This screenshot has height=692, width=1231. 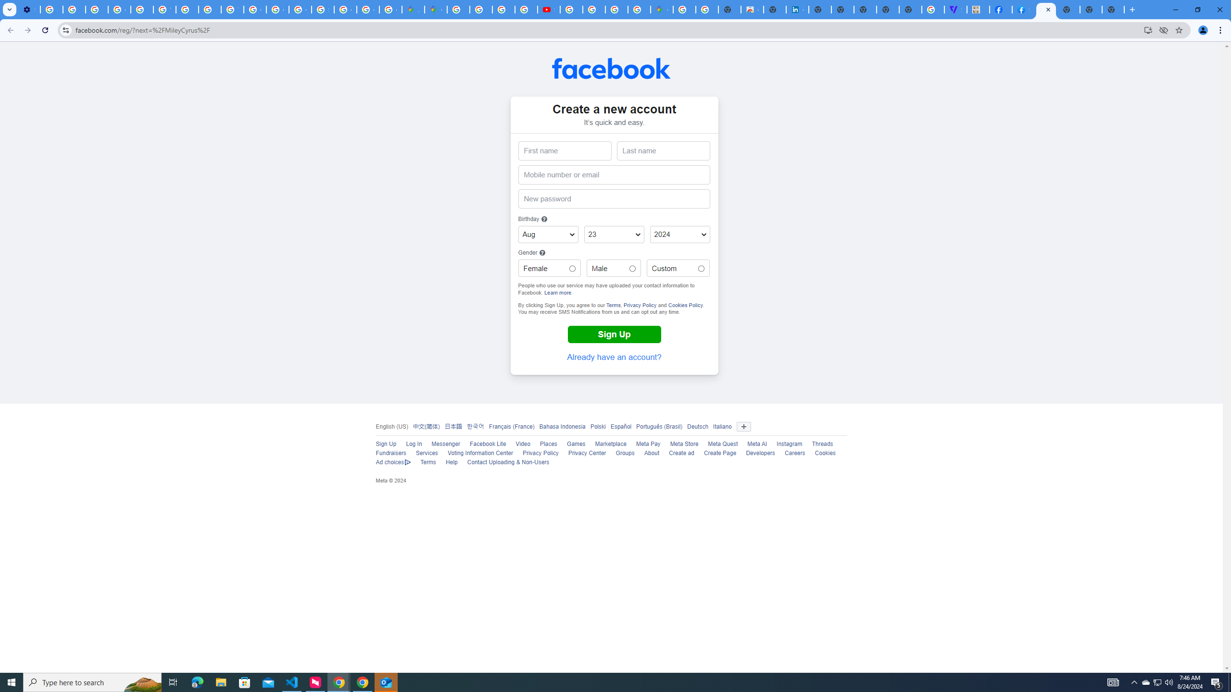 I want to click on Privacy Center, so click(x=587, y=453).